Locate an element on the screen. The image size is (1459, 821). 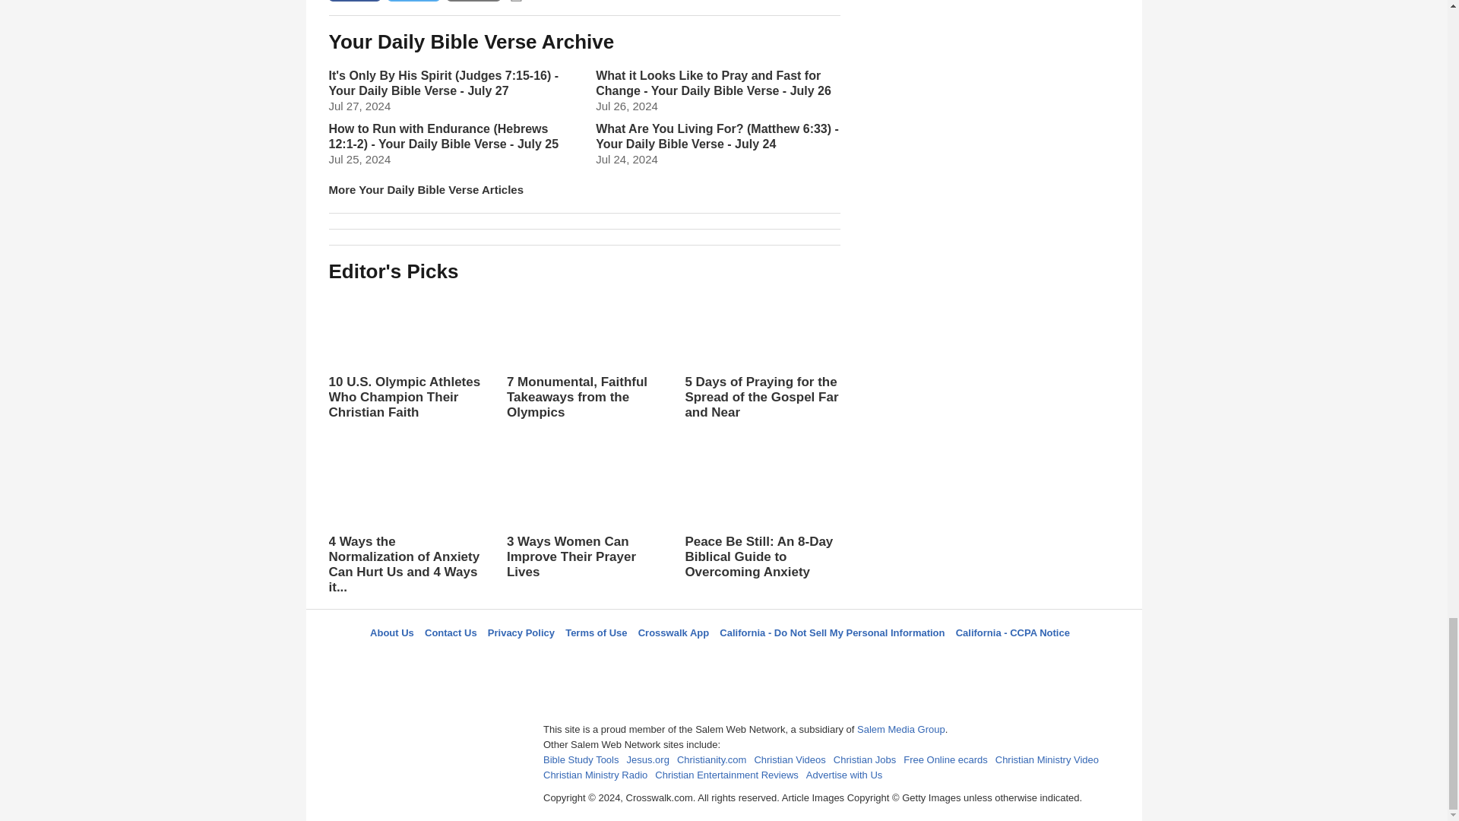
LifeAudio is located at coordinates (721, 660).